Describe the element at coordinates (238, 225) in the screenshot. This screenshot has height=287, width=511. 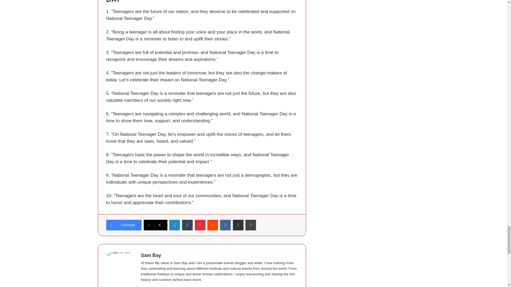
I see `Share via Email` at that location.